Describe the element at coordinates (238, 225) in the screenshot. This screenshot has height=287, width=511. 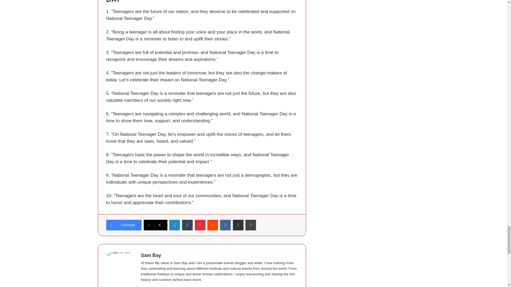
I see `Share via Email` at that location.